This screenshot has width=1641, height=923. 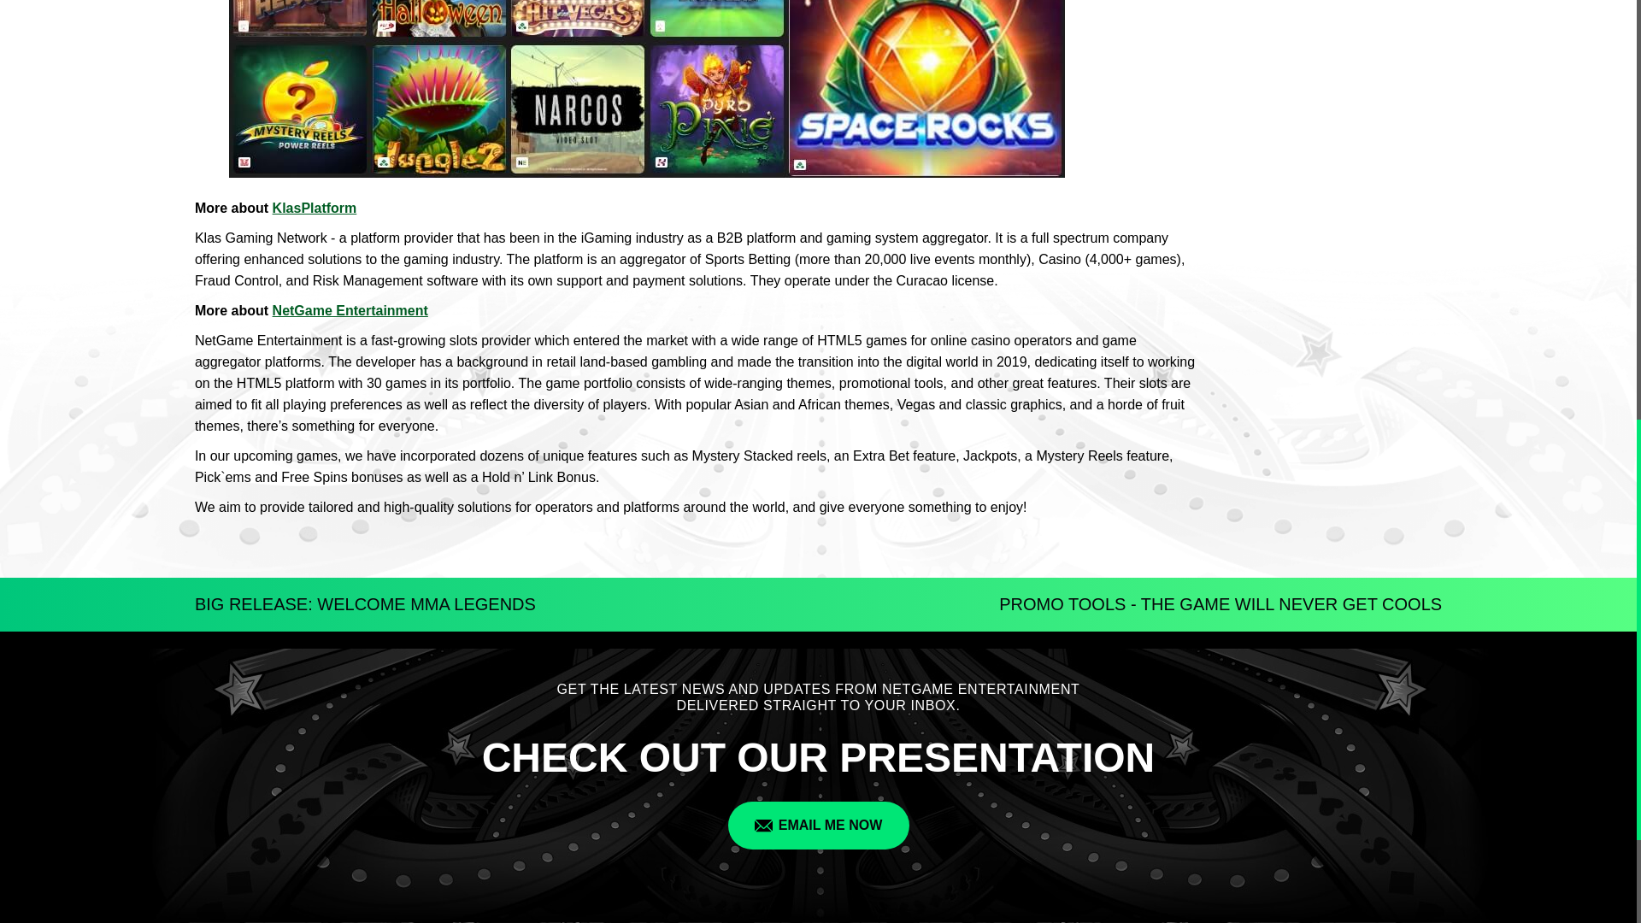 What do you see at coordinates (1220, 604) in the screenshot?
I see `PROMO TOOLS - THE GAME WILL NEVER GET COOLS` at bounding box center [1220, 604].